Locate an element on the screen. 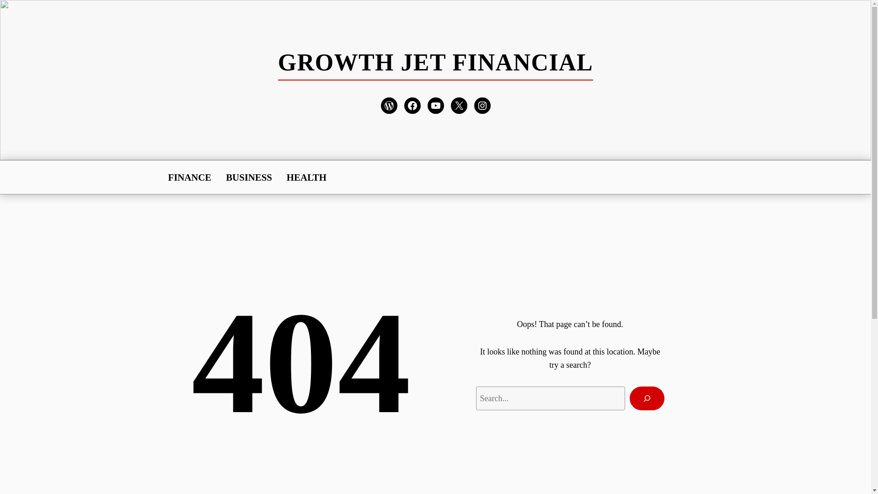 The height and width of the screenshot is (494, 878). Facebook is located at coordinates (412, 105).